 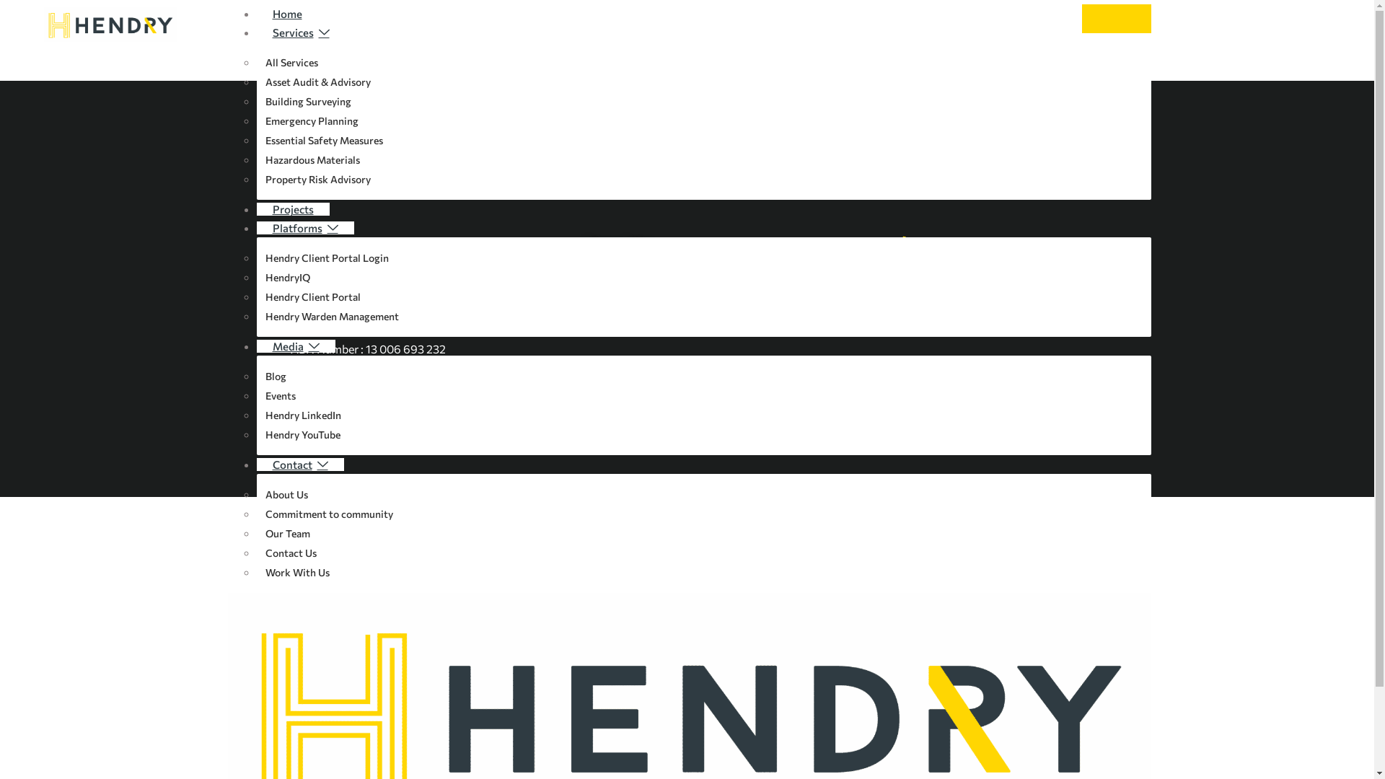 What do you see at coordinates (733, 242) in the screenshot?
I see `Privacy Policy` at bounding box center [733, 242].